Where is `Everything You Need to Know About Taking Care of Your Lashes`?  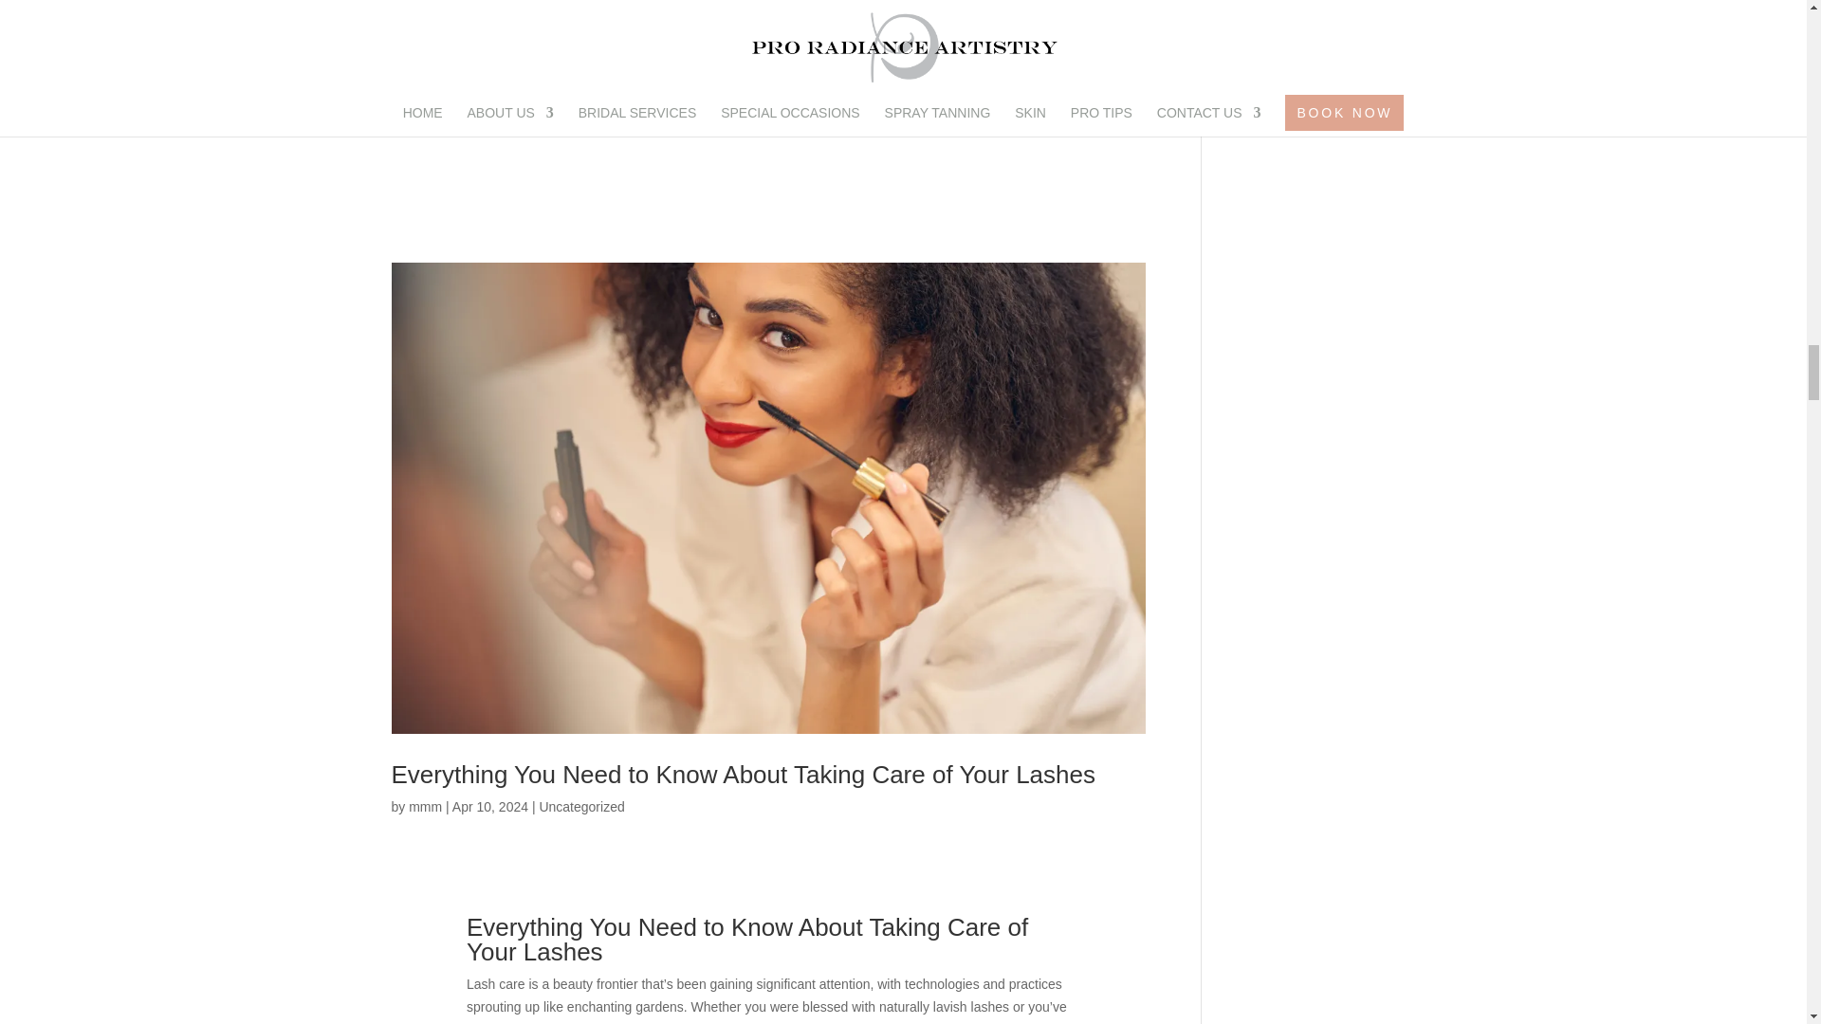
Everything You Need to Know About Taking Care of Your Lashes is located at coordinates (744, 774).